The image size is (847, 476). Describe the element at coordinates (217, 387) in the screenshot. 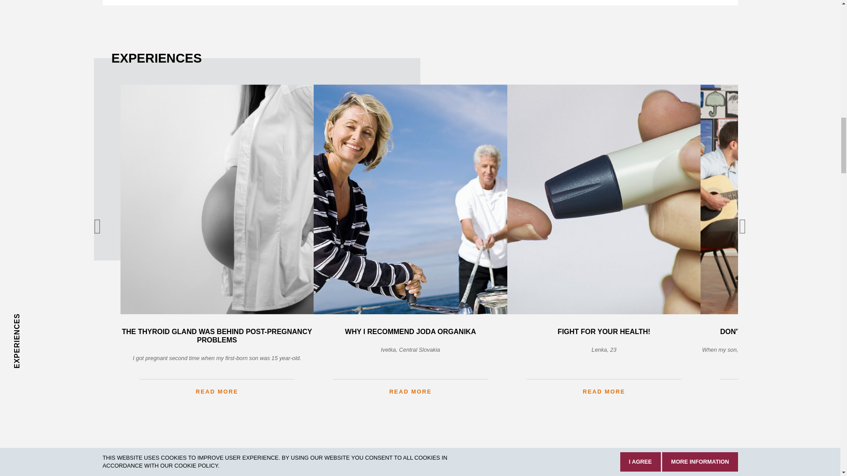

I see `READ MORE` at that location.